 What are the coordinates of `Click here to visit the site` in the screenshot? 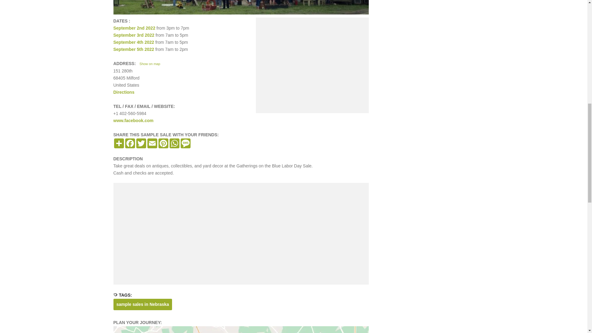 It's located at (133, 120).